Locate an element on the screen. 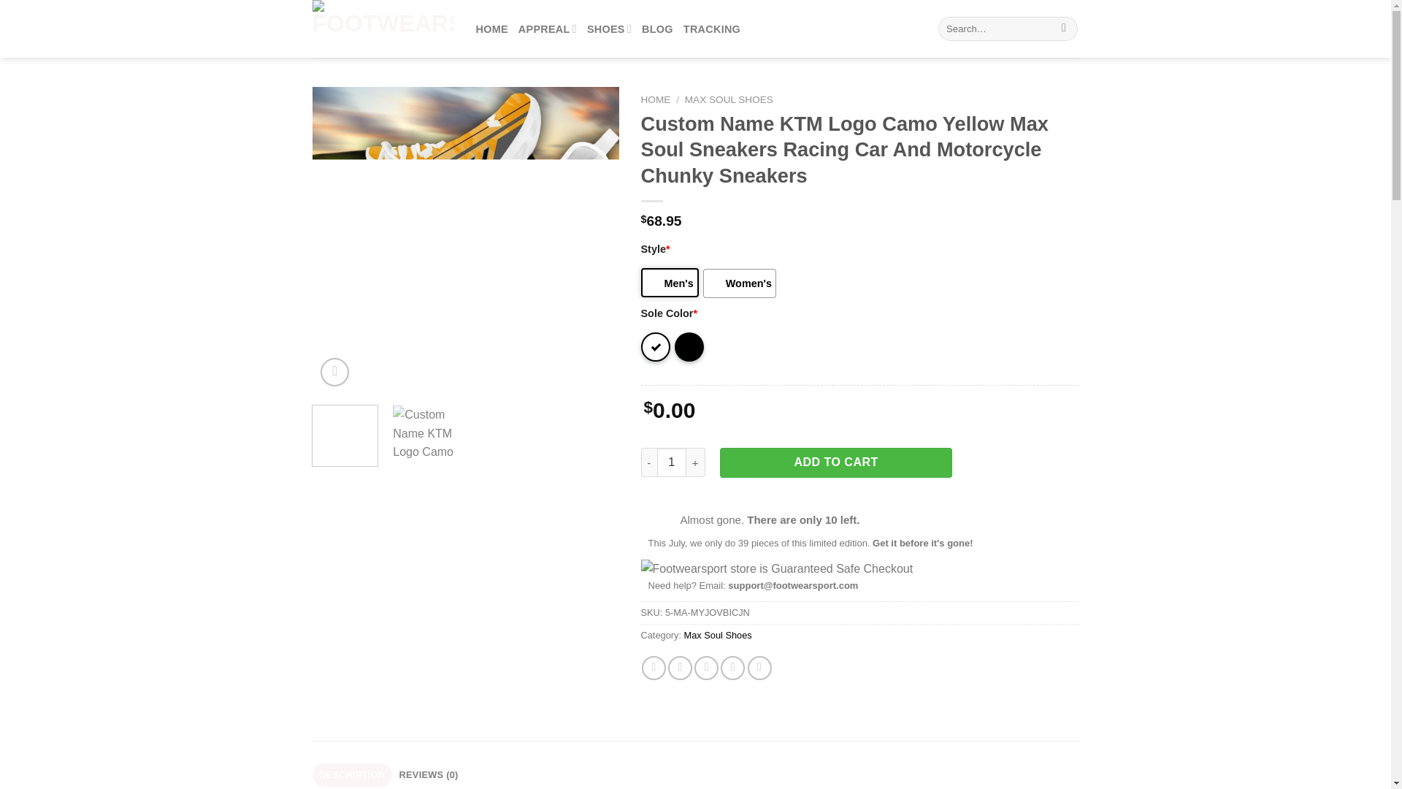 This screenshot has height=789, width=1402. Zoom is located at coordinates (334, 373).